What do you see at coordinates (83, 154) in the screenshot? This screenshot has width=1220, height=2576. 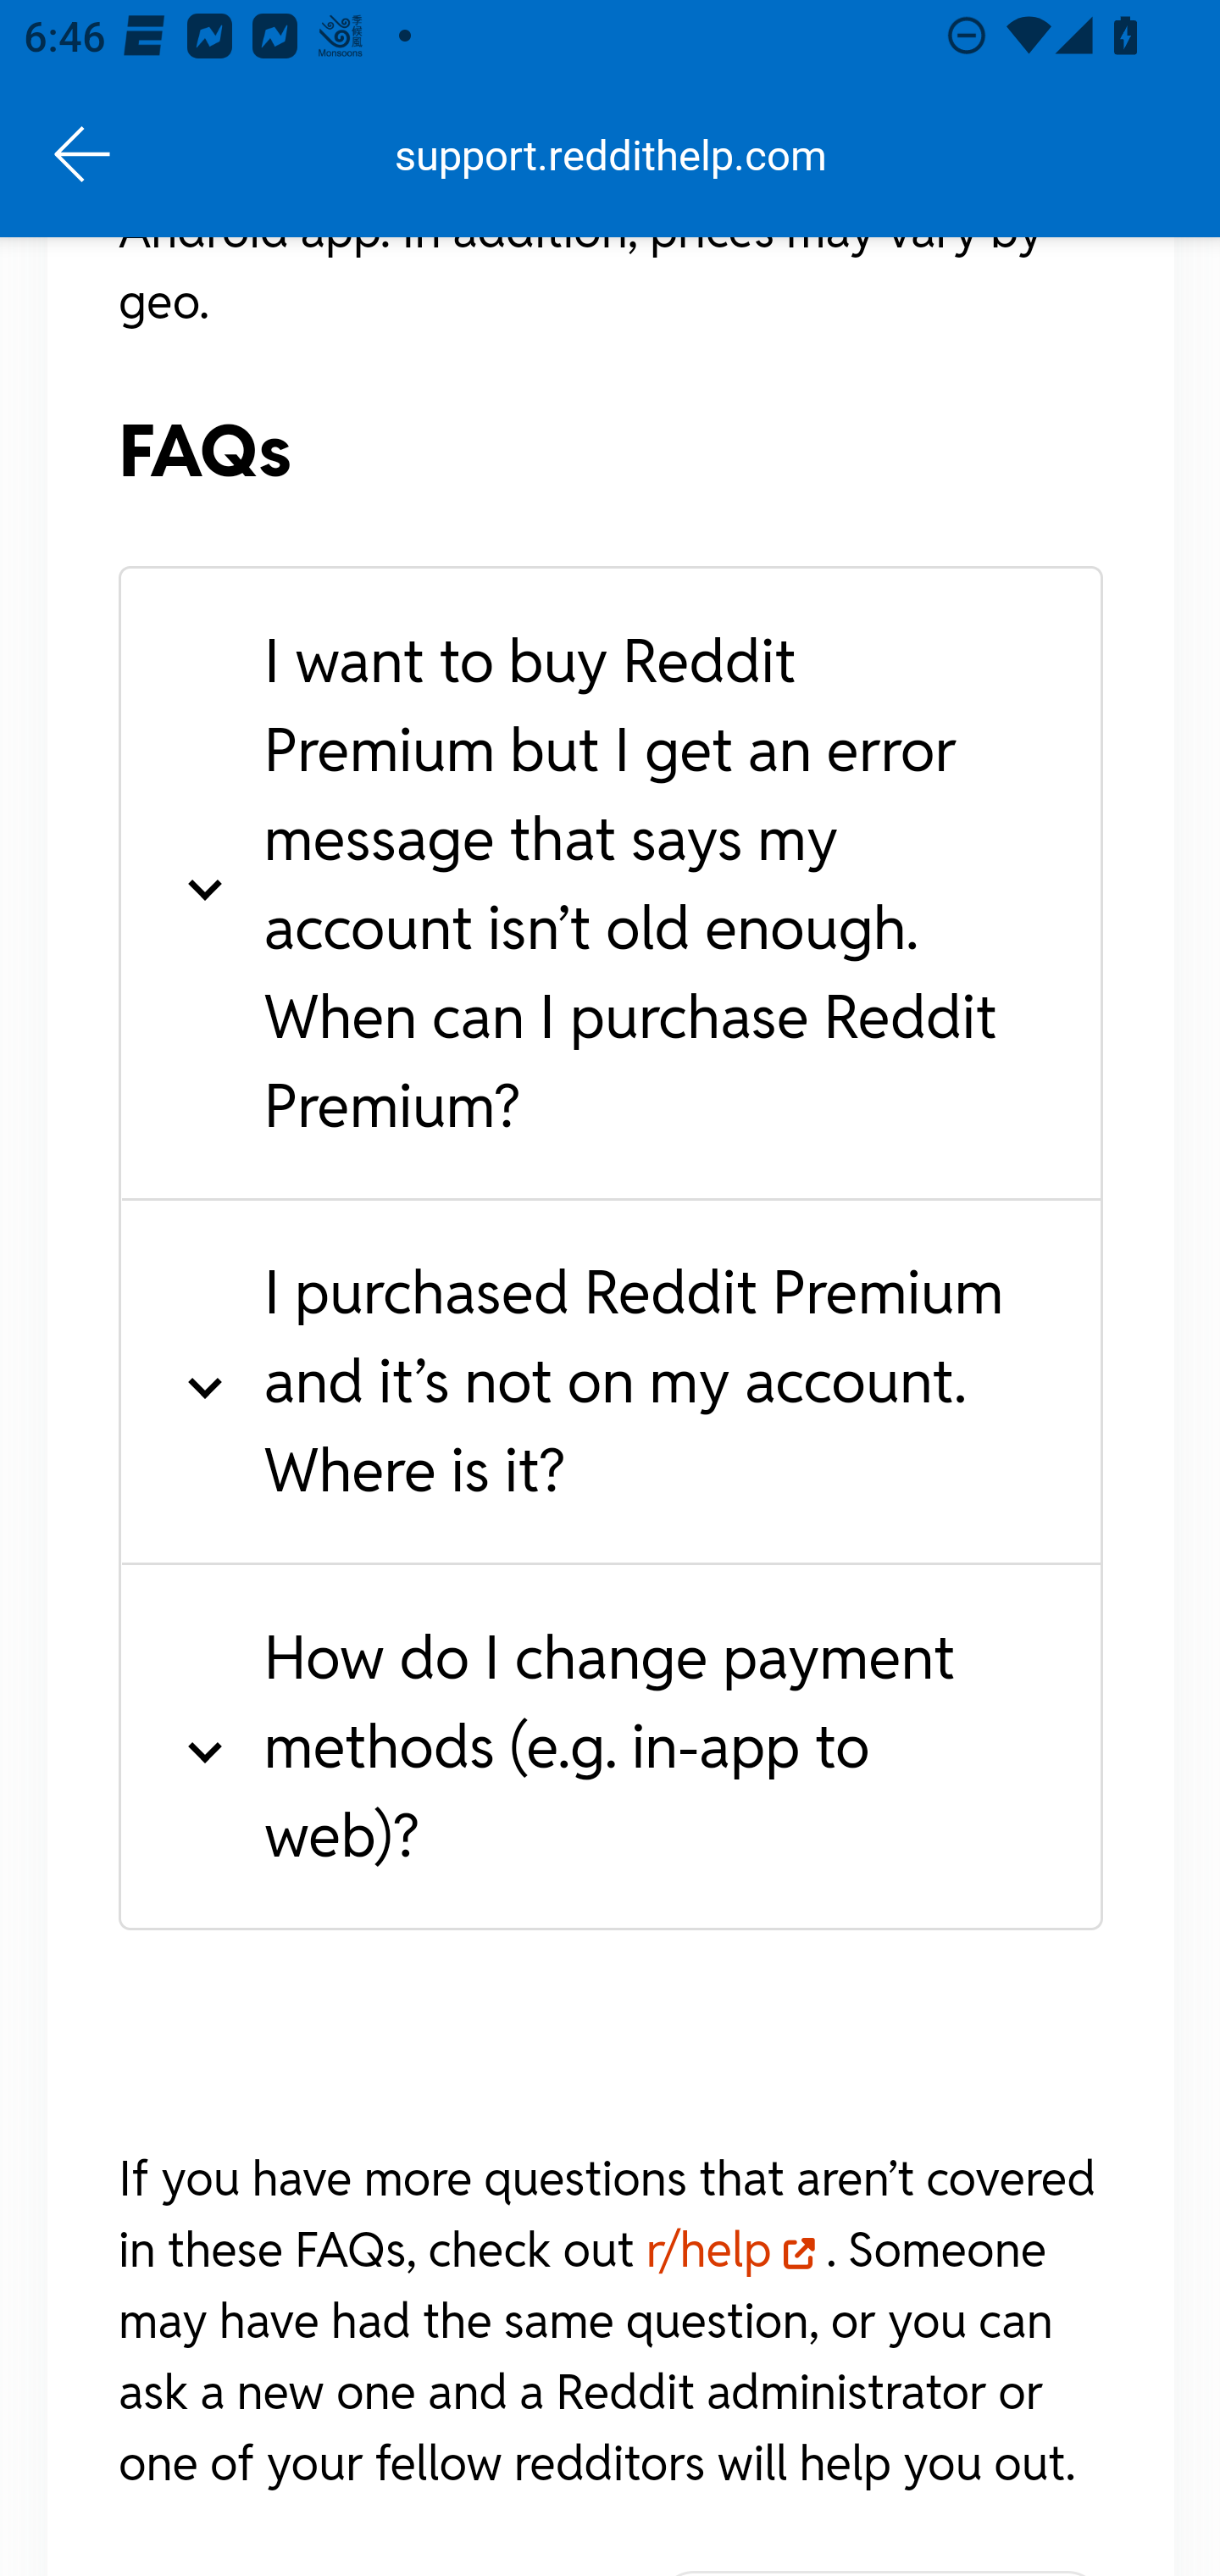 I see `Back` at bounding box center [83, 154].